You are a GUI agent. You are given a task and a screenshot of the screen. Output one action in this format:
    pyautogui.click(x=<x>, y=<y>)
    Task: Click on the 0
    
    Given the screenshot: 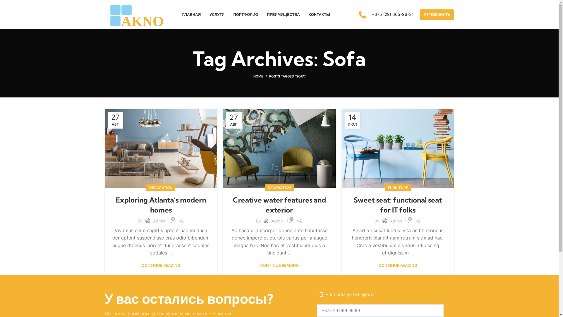 What is the action you would take?
    pyautogui.click(x=171, y=221)
    